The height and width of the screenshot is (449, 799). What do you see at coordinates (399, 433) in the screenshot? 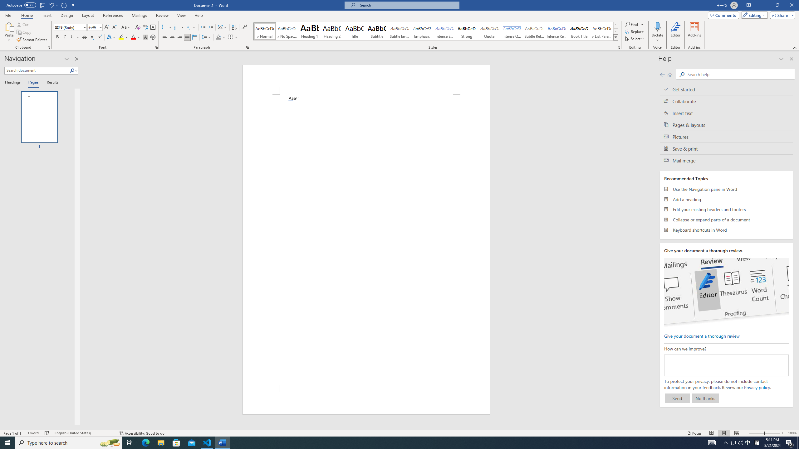
I see `Class: MsoCommandBar` at bounding box center [399, 433].